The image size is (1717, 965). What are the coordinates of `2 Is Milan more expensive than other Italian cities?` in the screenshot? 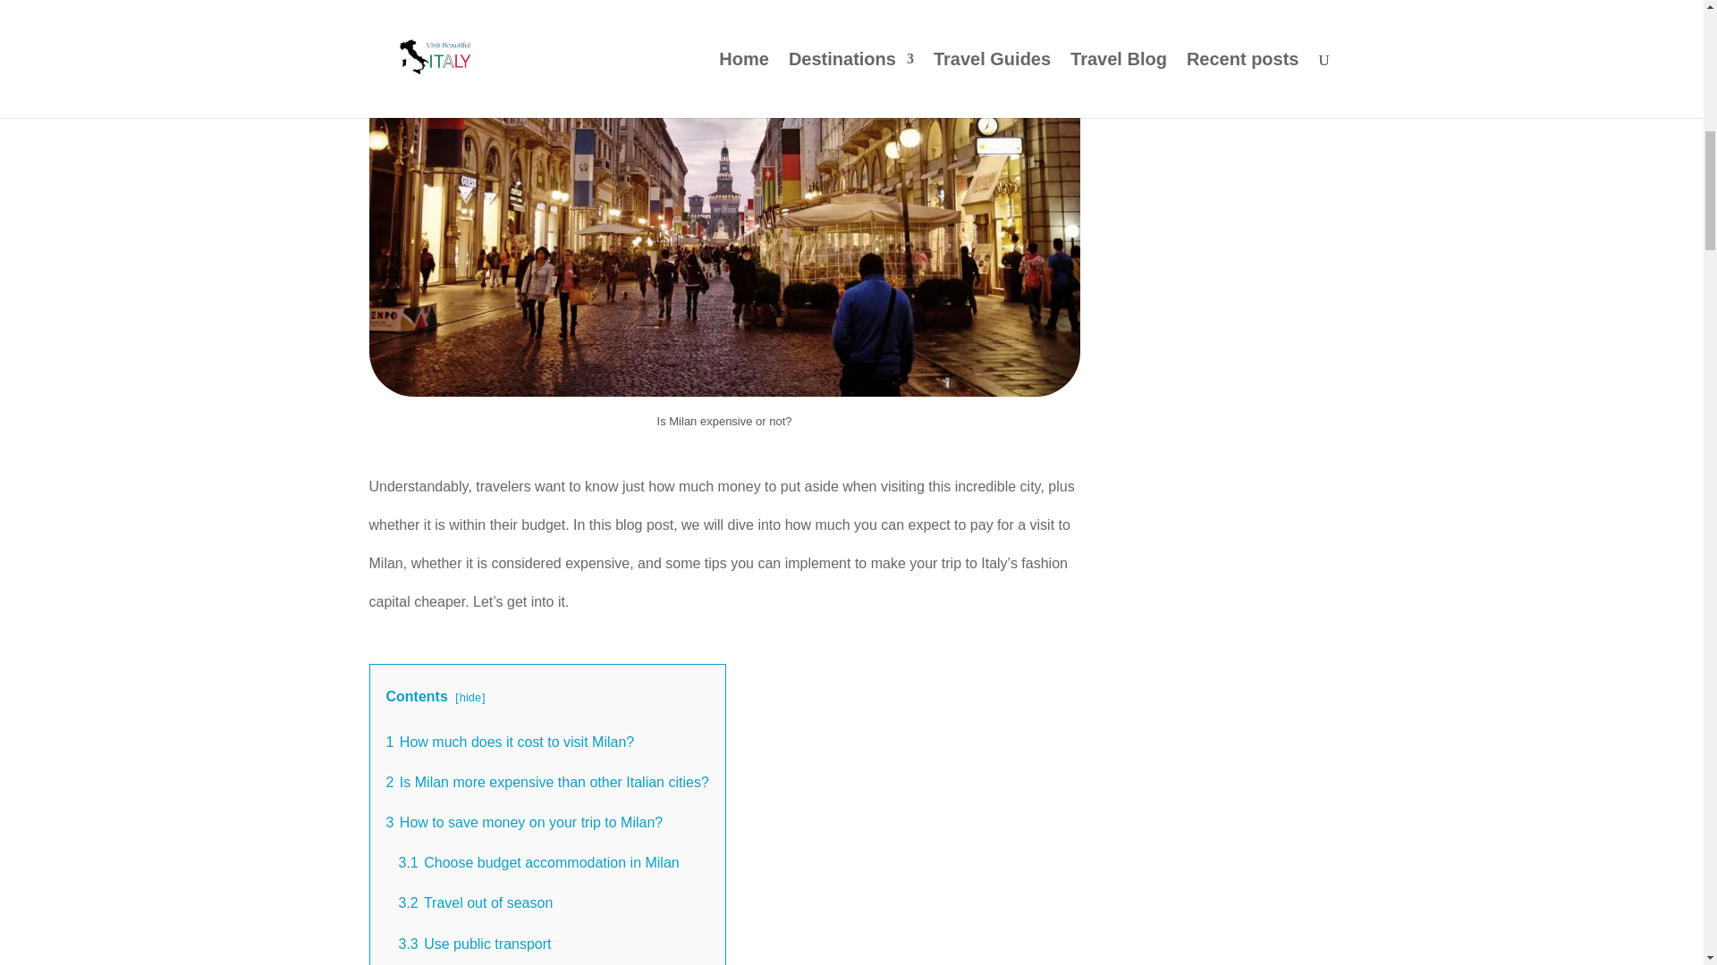 It's located at (547, 783).